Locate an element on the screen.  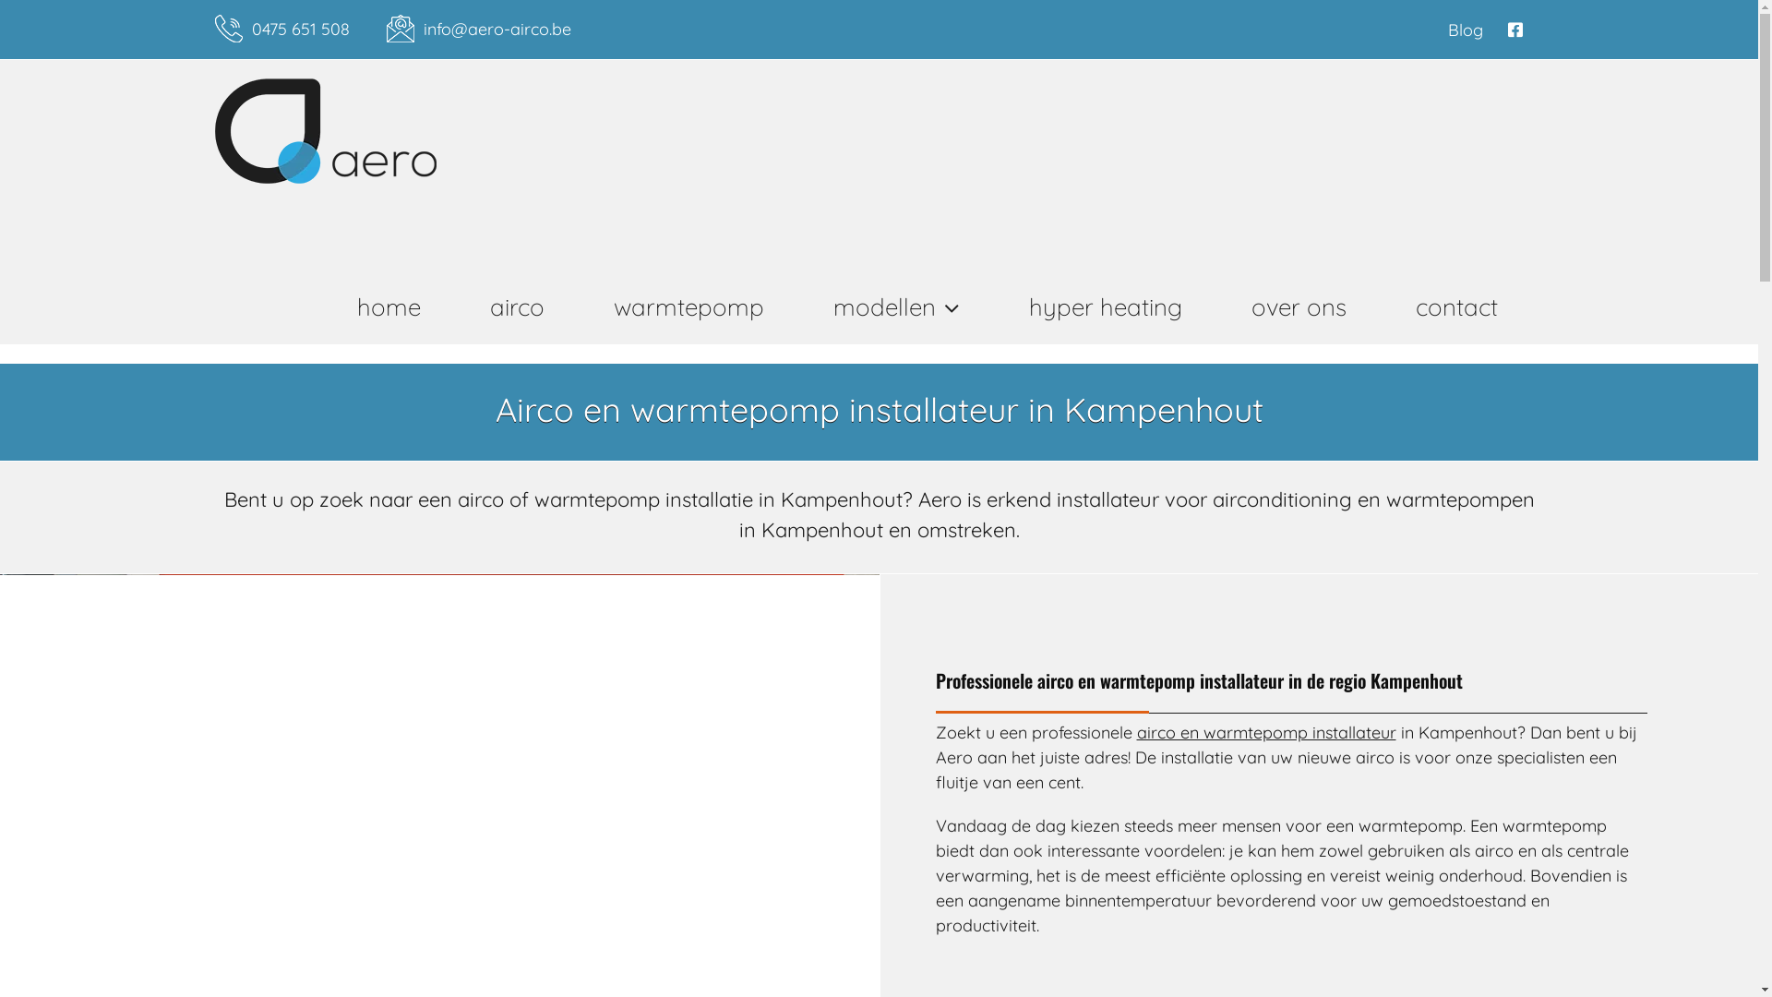
warmtepomp is located at coordinates (688, 307).